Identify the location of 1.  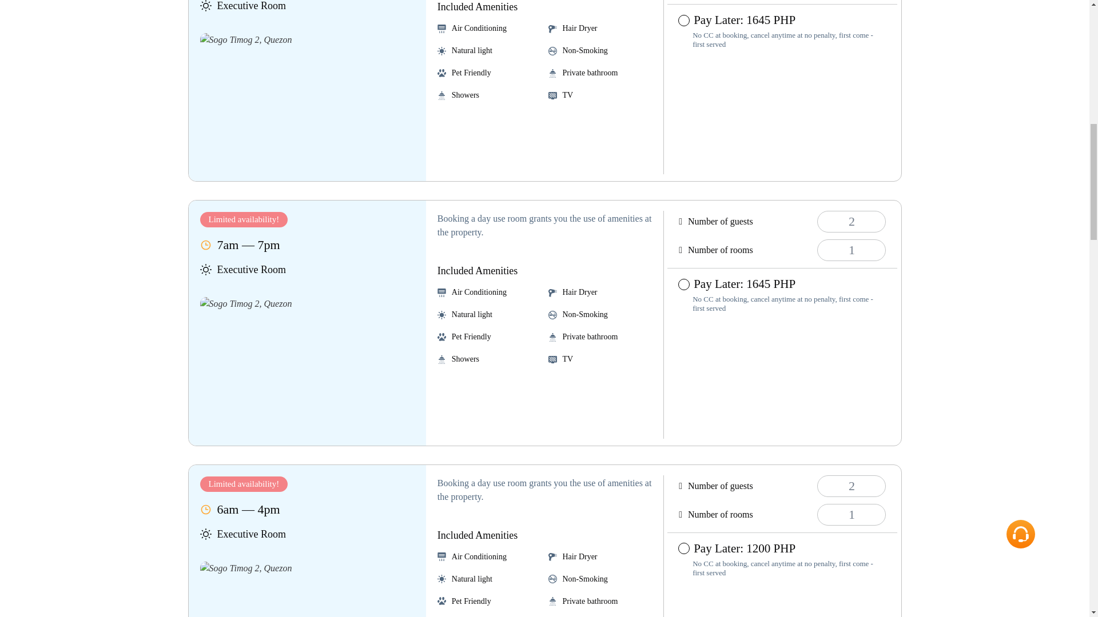
(851, 515).